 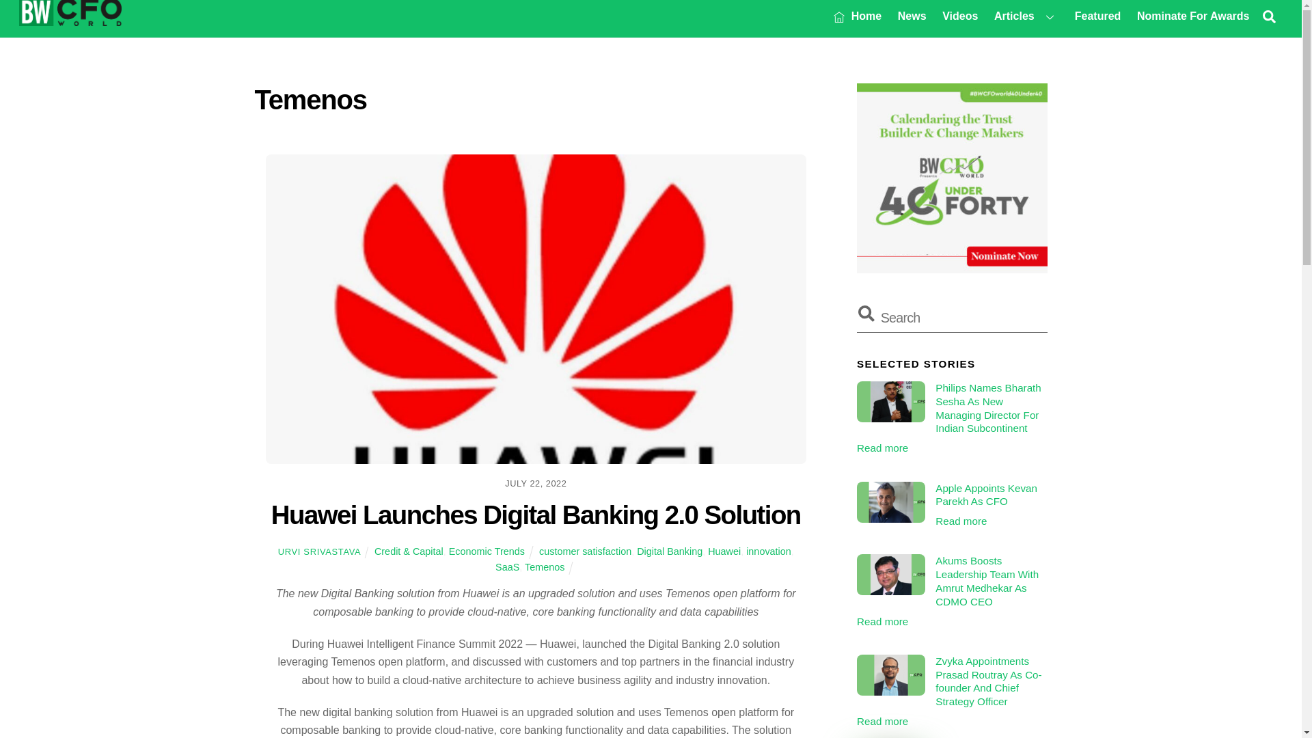 What do you see at coordinates (890, 402) in the screenshot?
I see `Bharath Sesha` at bounding box center [890, 402].